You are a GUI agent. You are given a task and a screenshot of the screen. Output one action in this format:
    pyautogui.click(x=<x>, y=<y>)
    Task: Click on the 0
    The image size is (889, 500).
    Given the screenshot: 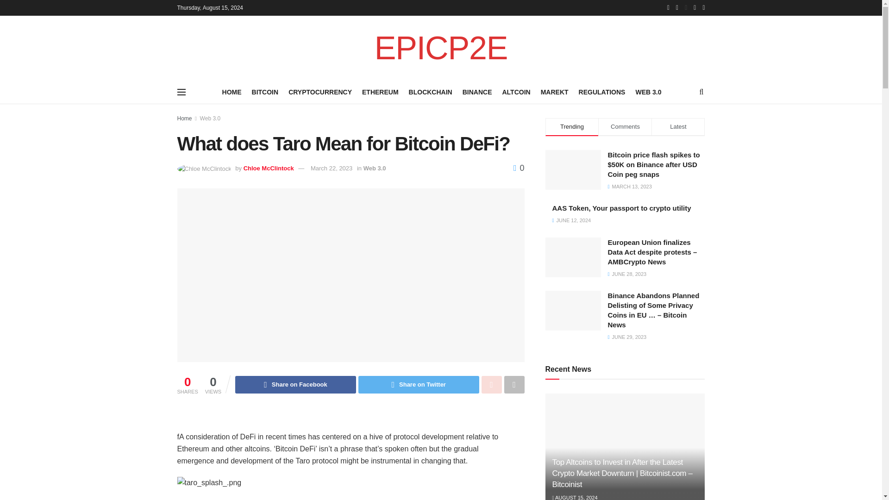 What is the action you would take?
    pyautogui.click(x=519, y=168)
    